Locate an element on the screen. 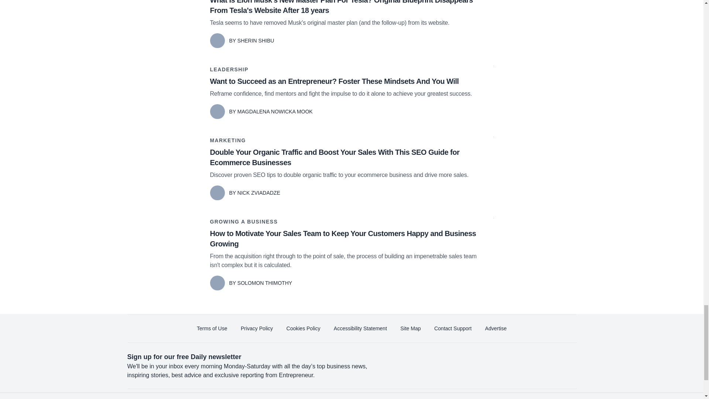 Image resolution: width=709 pixels, height=399 pixels. instagram is located at coordinates (546, 398).